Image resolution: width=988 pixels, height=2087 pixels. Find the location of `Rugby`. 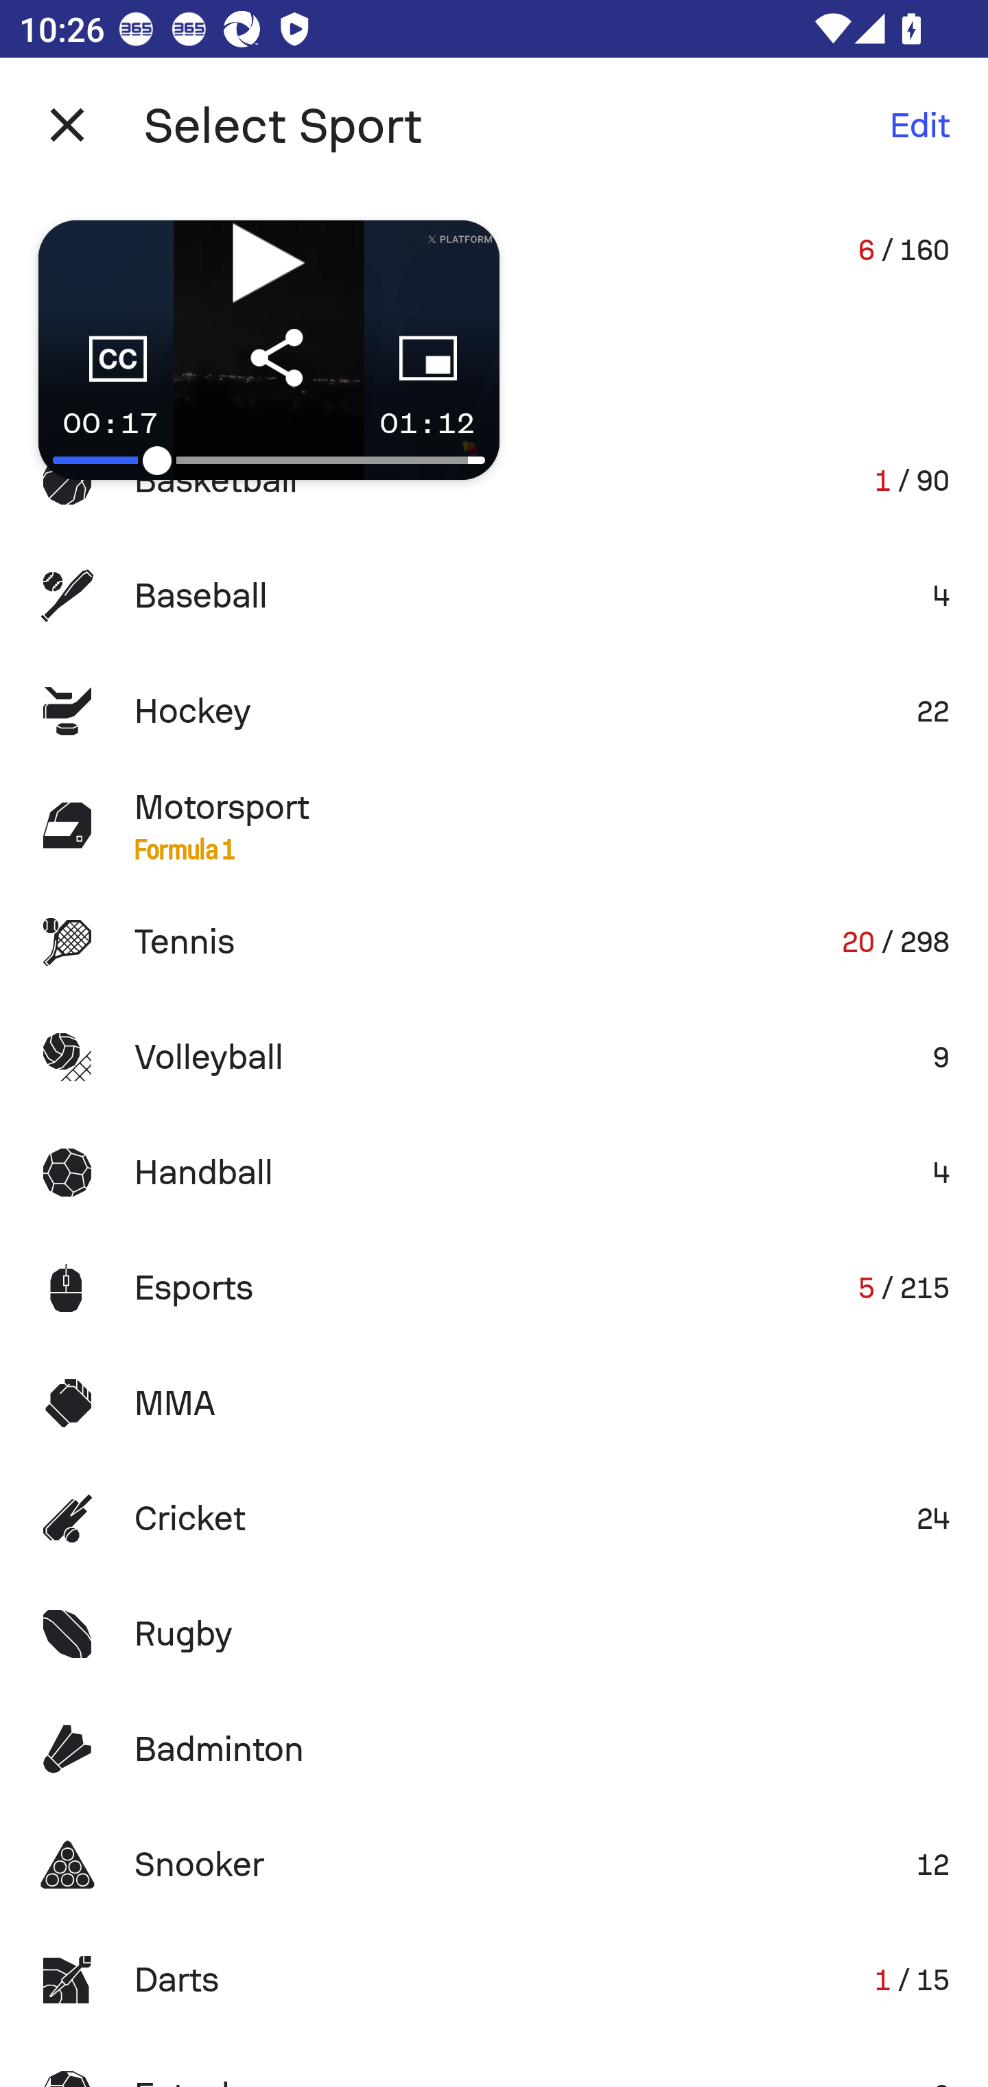

Rugby is located at coordinates (494, 1634).